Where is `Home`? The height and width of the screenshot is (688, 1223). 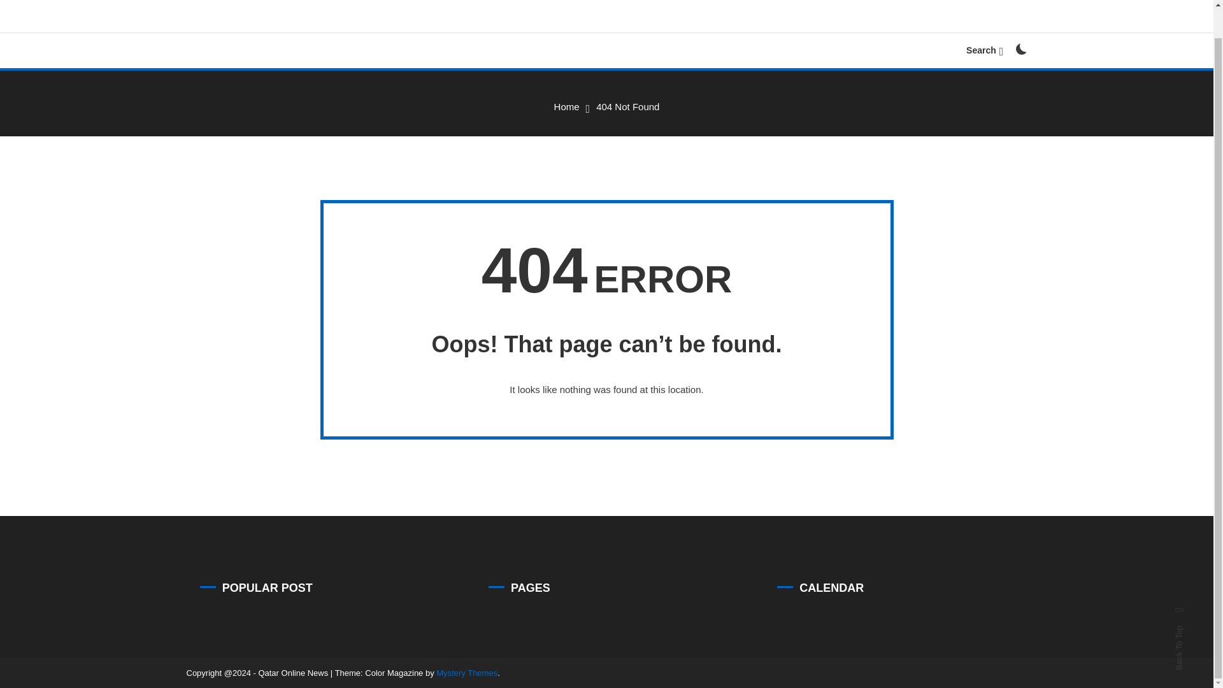 Home is located at coordinates (567, 106).